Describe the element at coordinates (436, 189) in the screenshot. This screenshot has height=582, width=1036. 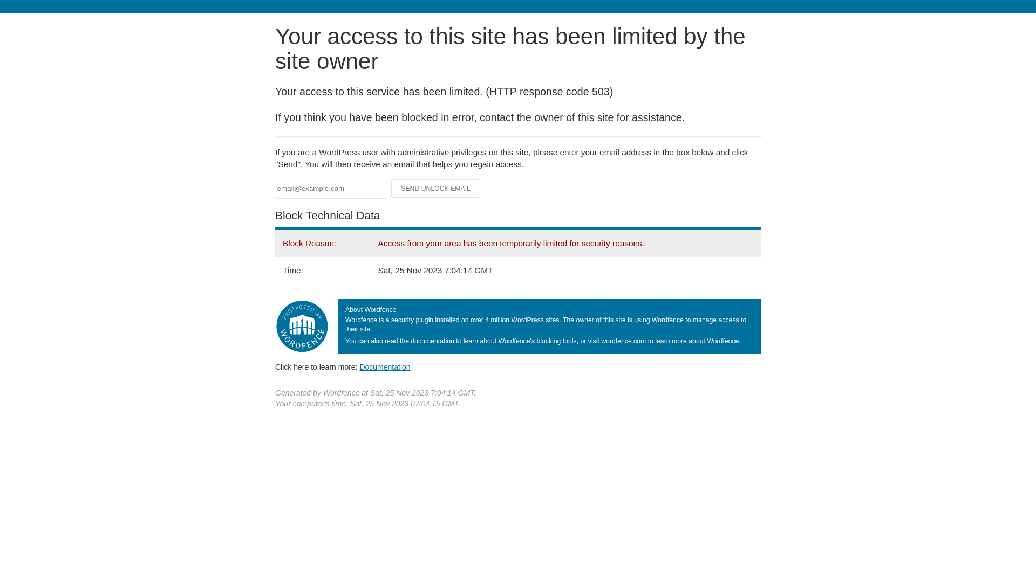
I see `Send Unlock Email` at that location.